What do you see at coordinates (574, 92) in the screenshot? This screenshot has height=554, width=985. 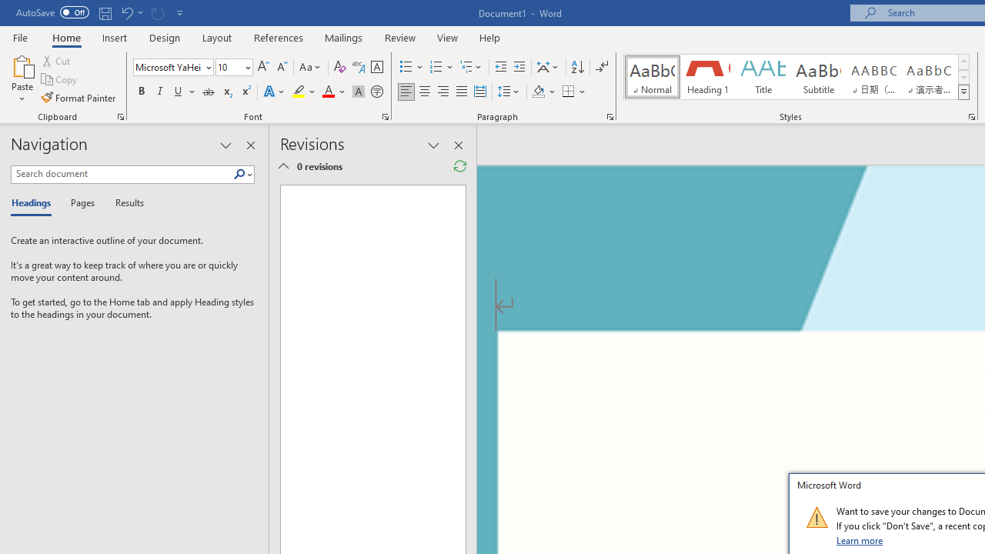 I see `Borders` at bounding box center [574, 92].